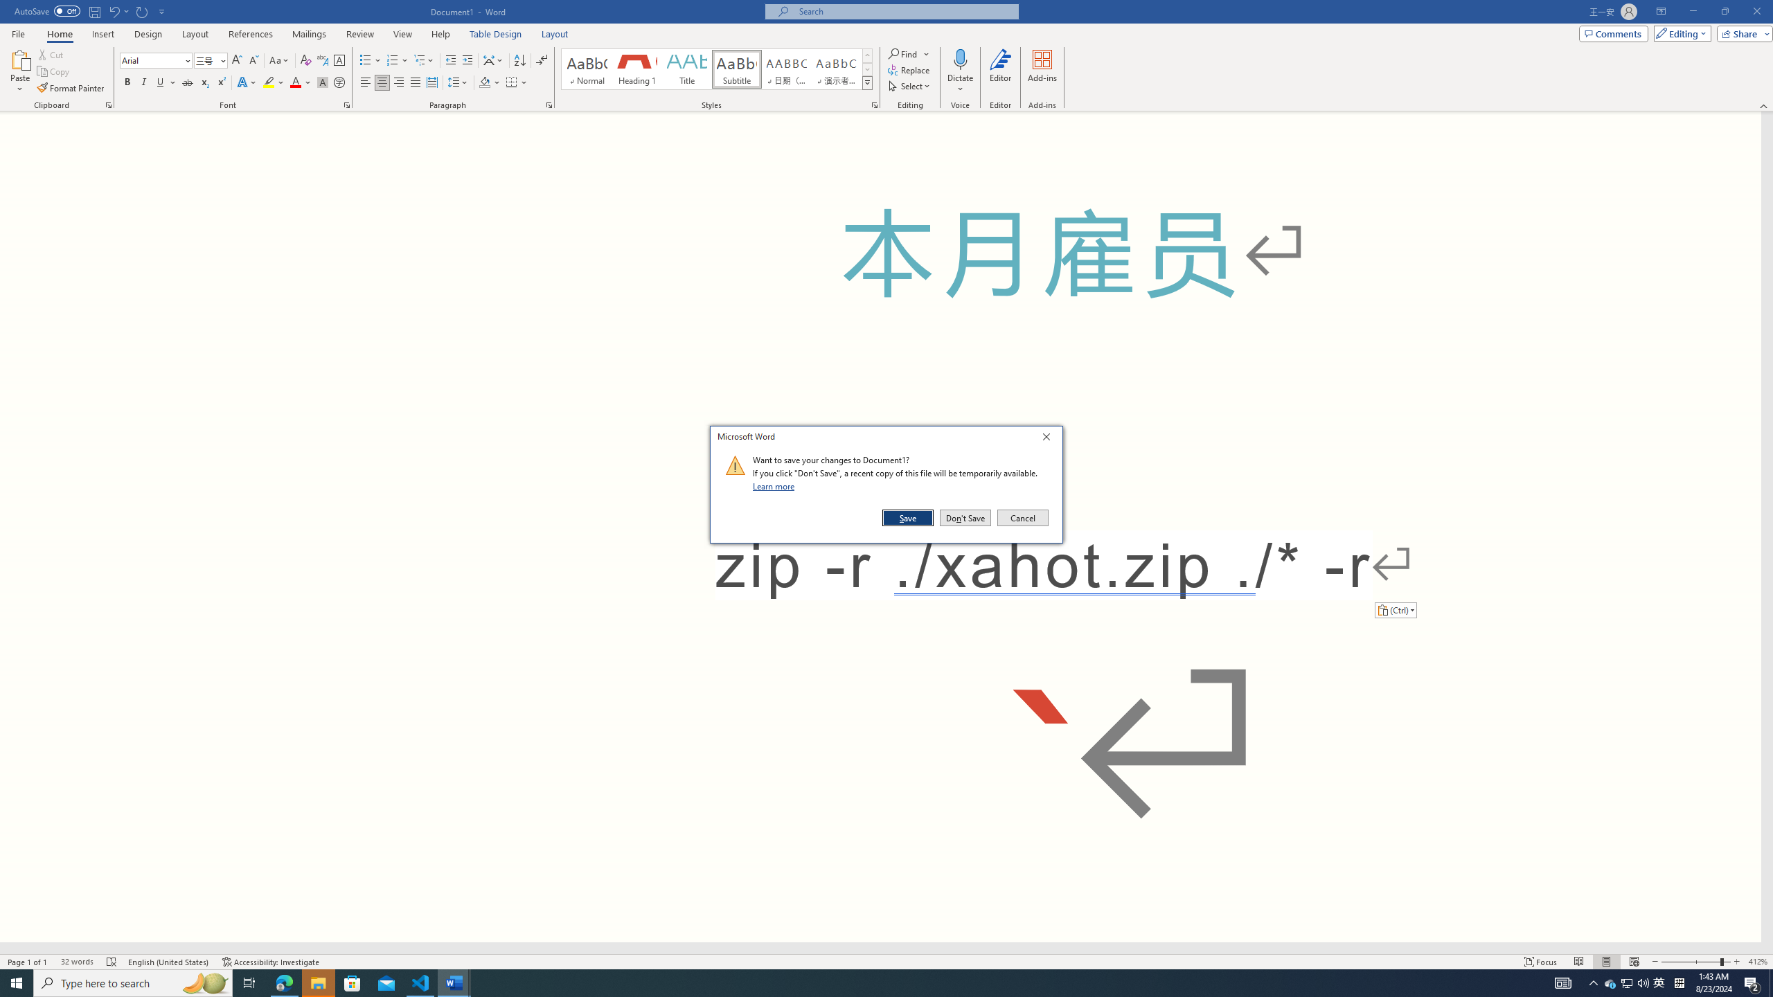 This screenshot has height=997, width=1773. Describe the element at coordinates (253, 61) in the screenshot. I see `Undo Paste` at that location.